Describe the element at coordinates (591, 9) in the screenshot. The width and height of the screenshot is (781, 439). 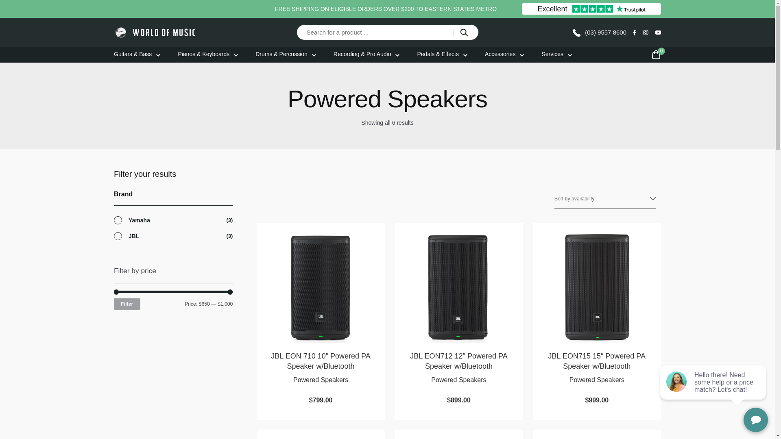
I see `Customer reviews powered by Trustpilot` at that location.